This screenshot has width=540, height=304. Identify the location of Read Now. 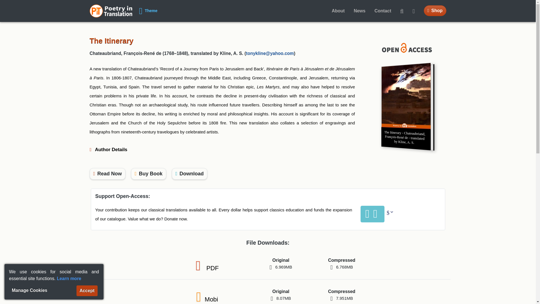
(383, 11).